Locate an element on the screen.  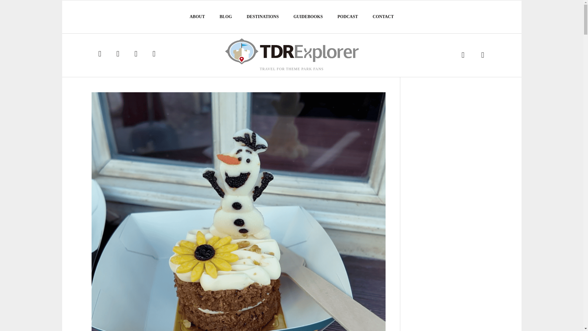
CONTACT is located at coordinates (383, 17).